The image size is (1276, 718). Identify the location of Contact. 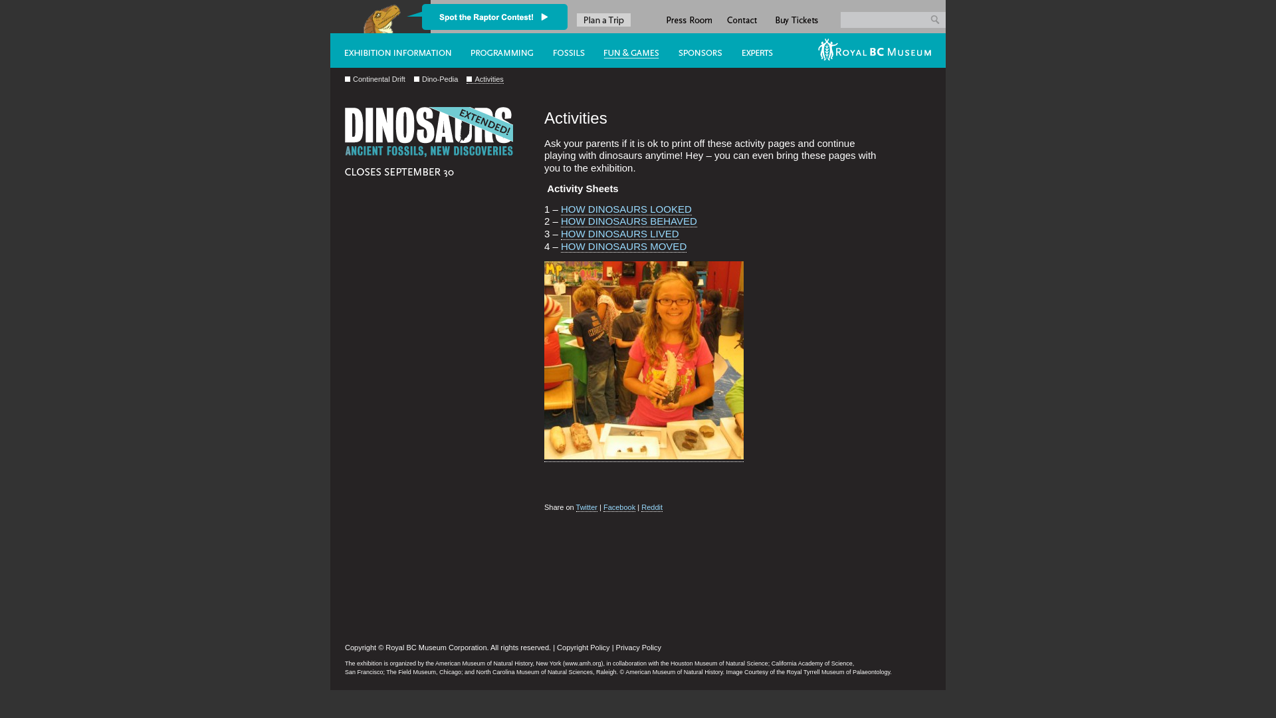
(743, 17).